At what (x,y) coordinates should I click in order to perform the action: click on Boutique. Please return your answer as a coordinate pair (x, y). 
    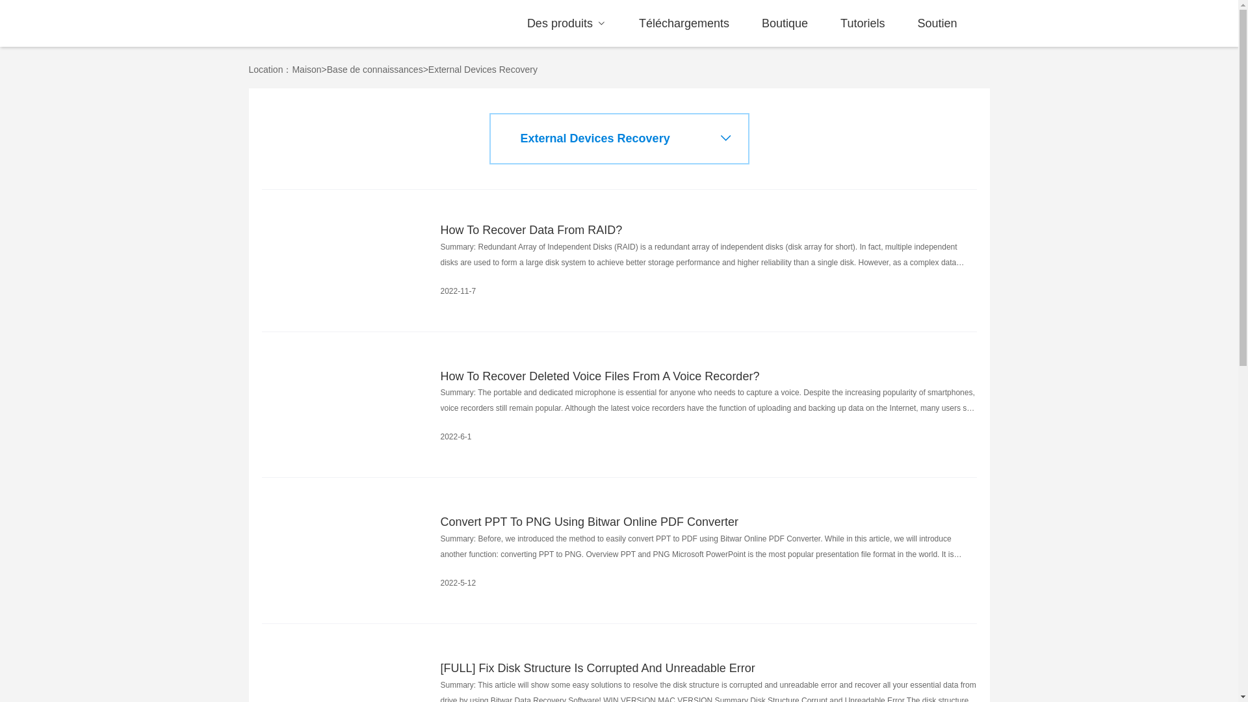
    Looking at the image, I should click on (785, 23).